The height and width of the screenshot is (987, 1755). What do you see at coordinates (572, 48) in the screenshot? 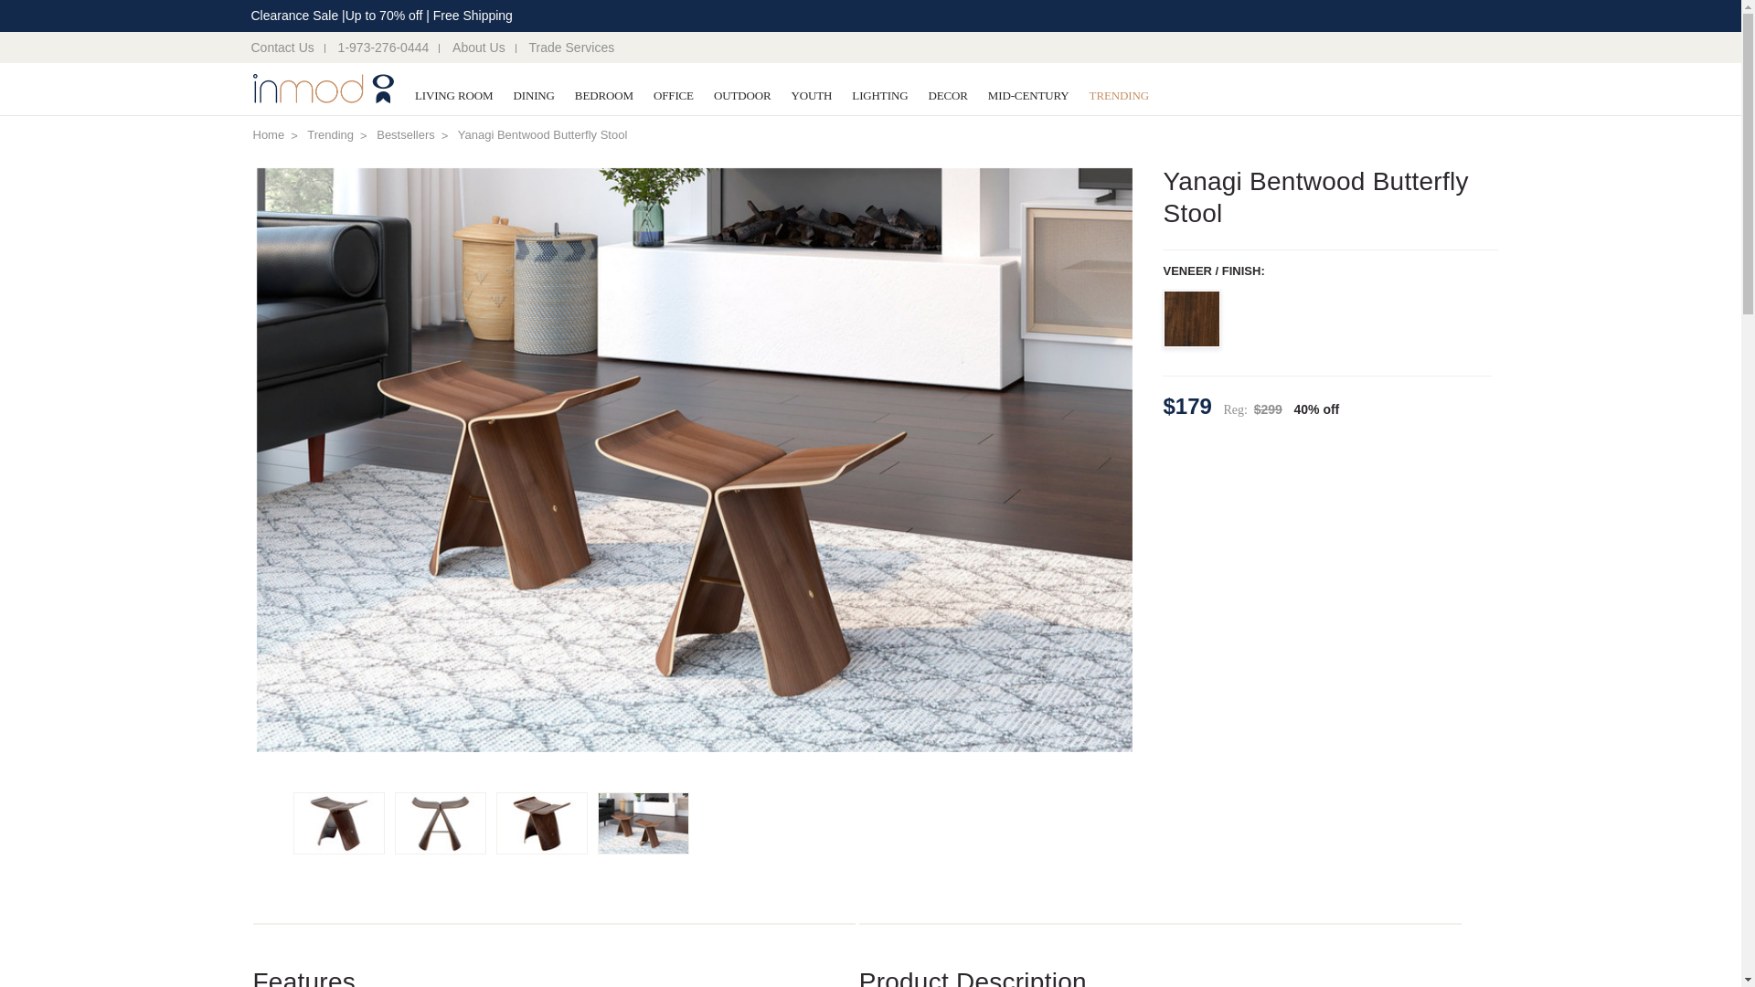
I see `Trade Services` at bounding box center [572, 48].